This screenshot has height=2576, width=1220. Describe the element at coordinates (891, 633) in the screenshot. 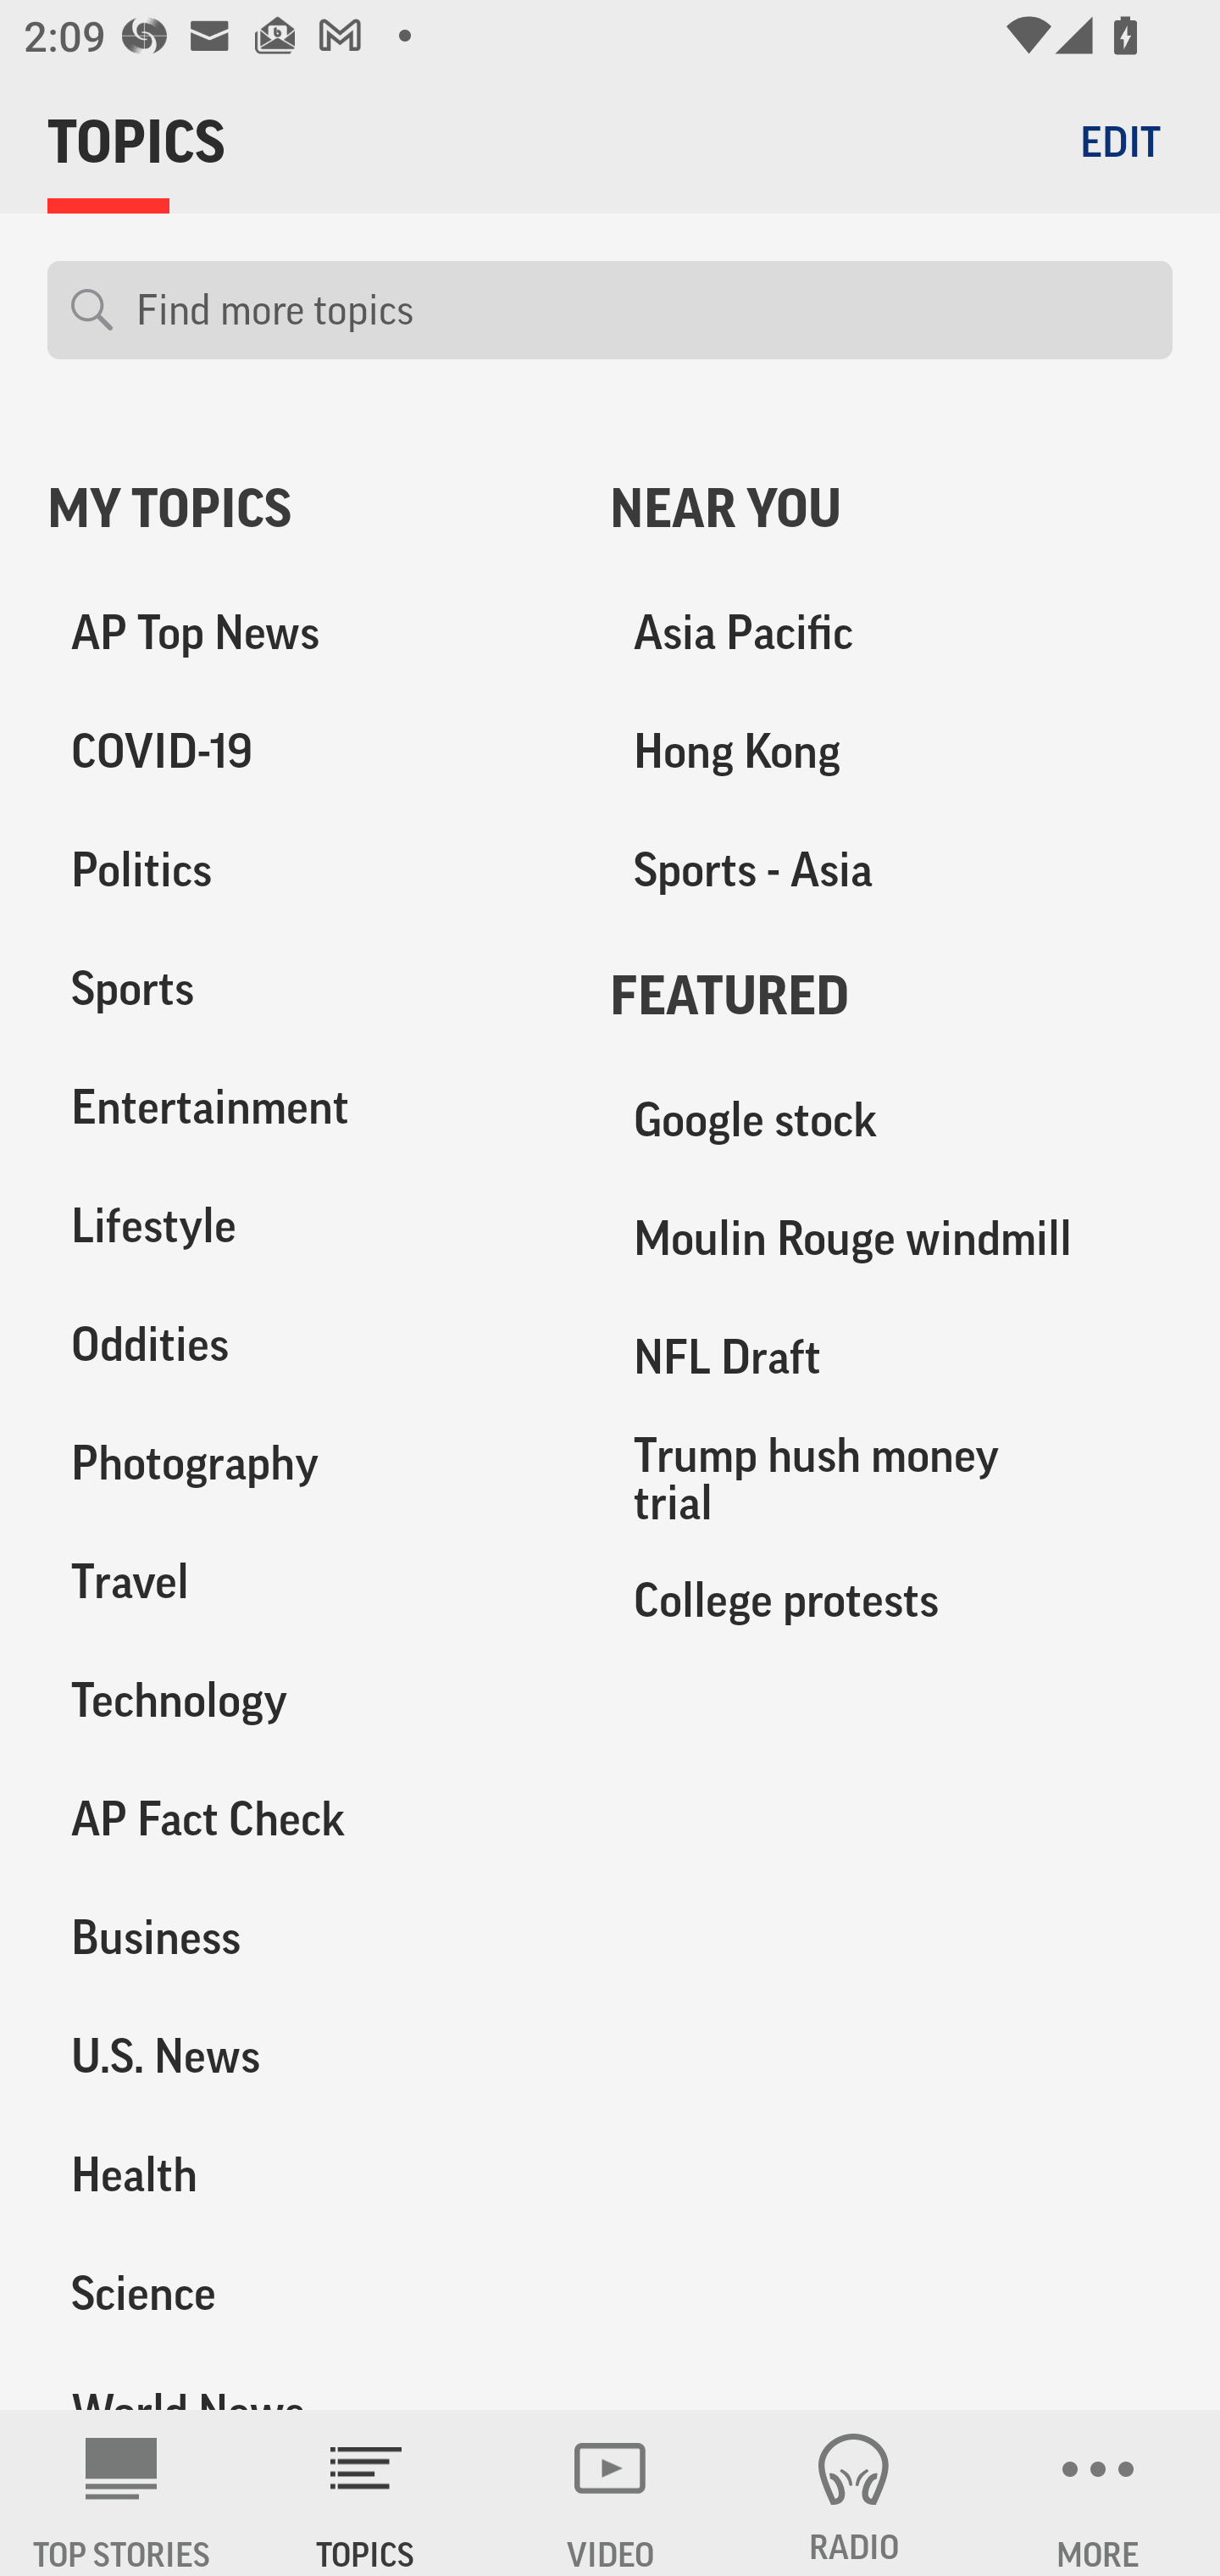

I see `Asia Pacific` at that location.